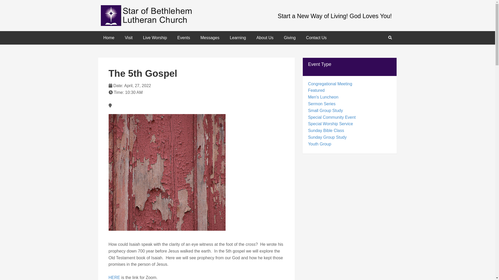  Describe the element at coordinates (238, 38) in the screenshot. I see `Learning` at that location.